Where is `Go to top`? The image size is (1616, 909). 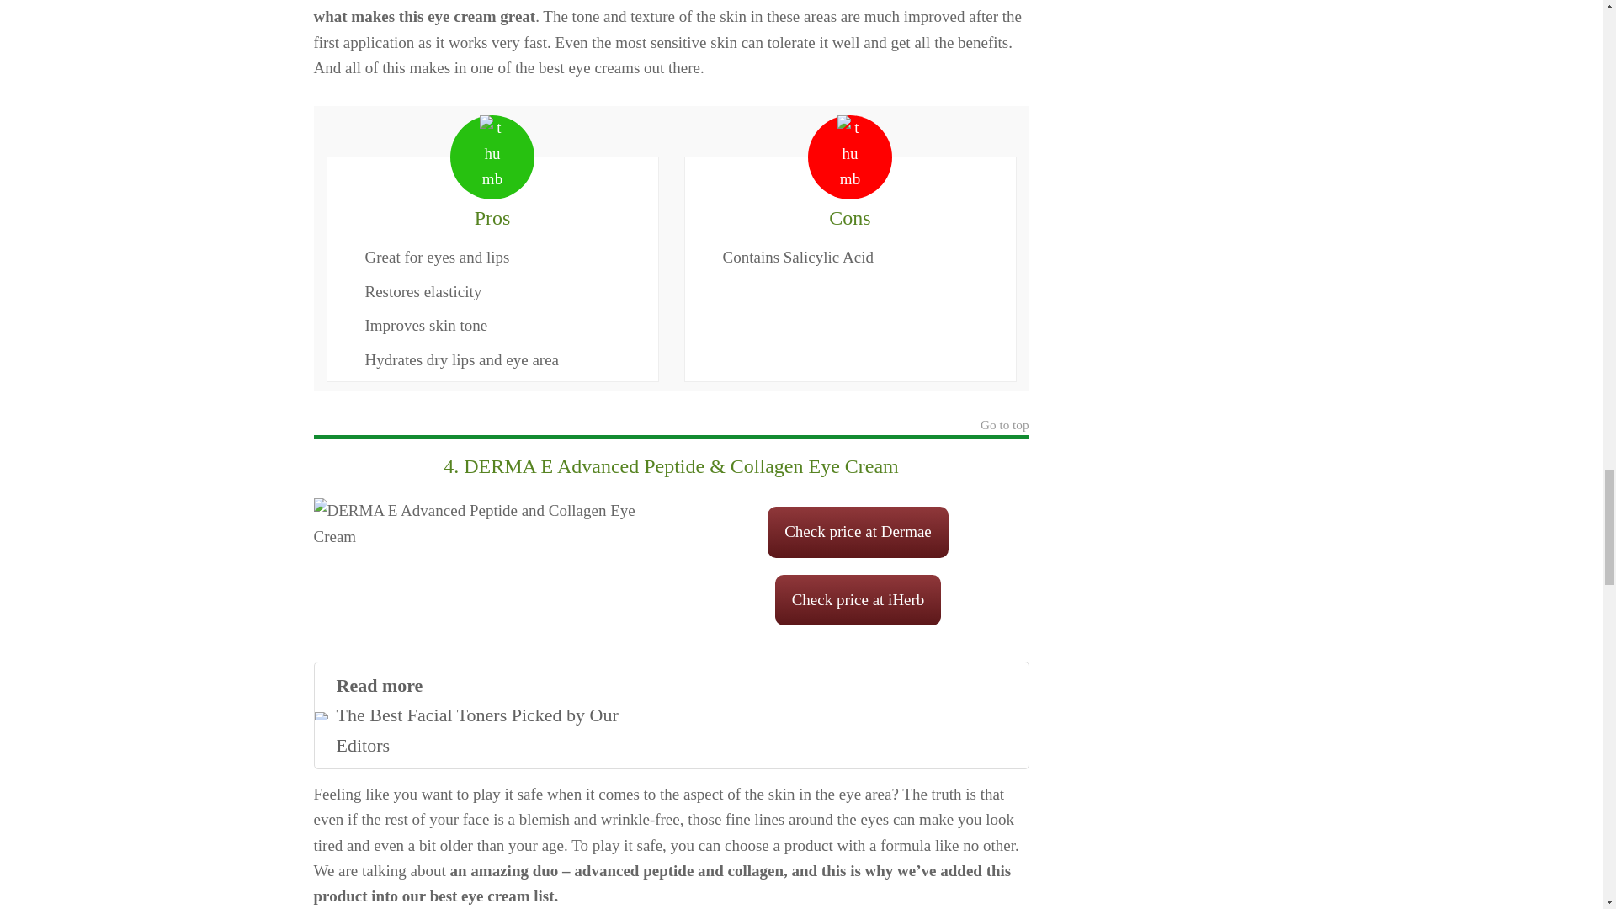 Go to top is located at coordinates (670, 715).